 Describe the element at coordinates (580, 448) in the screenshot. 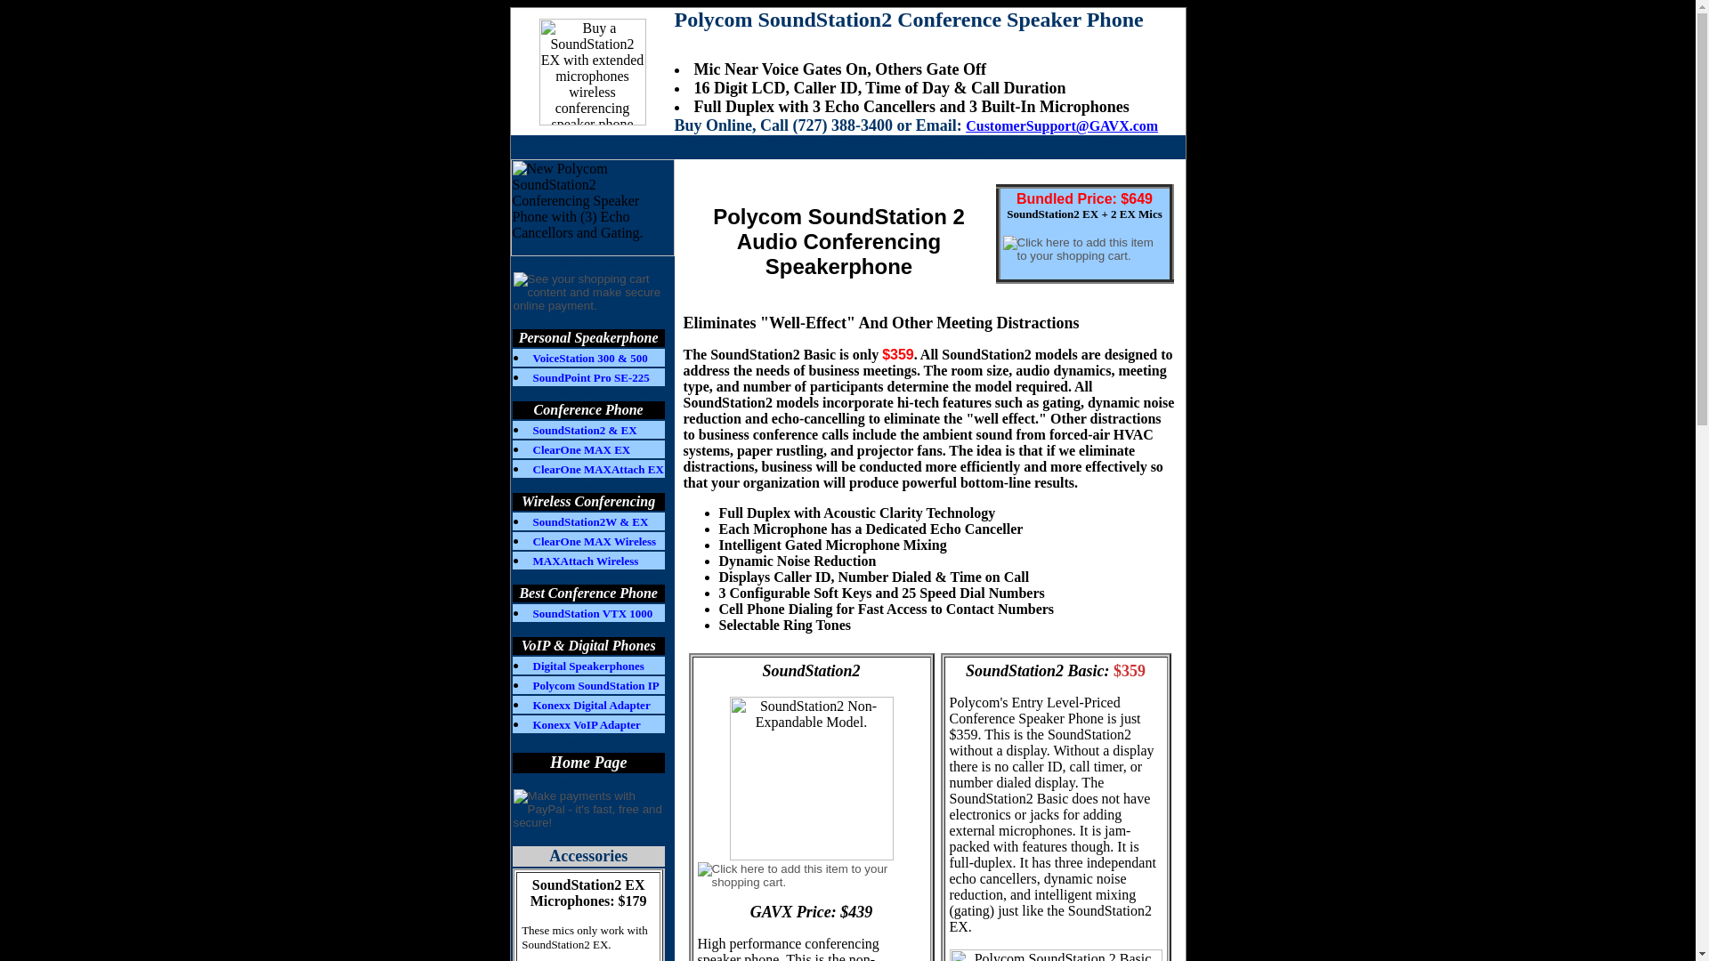

I see `ClearOne MAX EX` at that location.